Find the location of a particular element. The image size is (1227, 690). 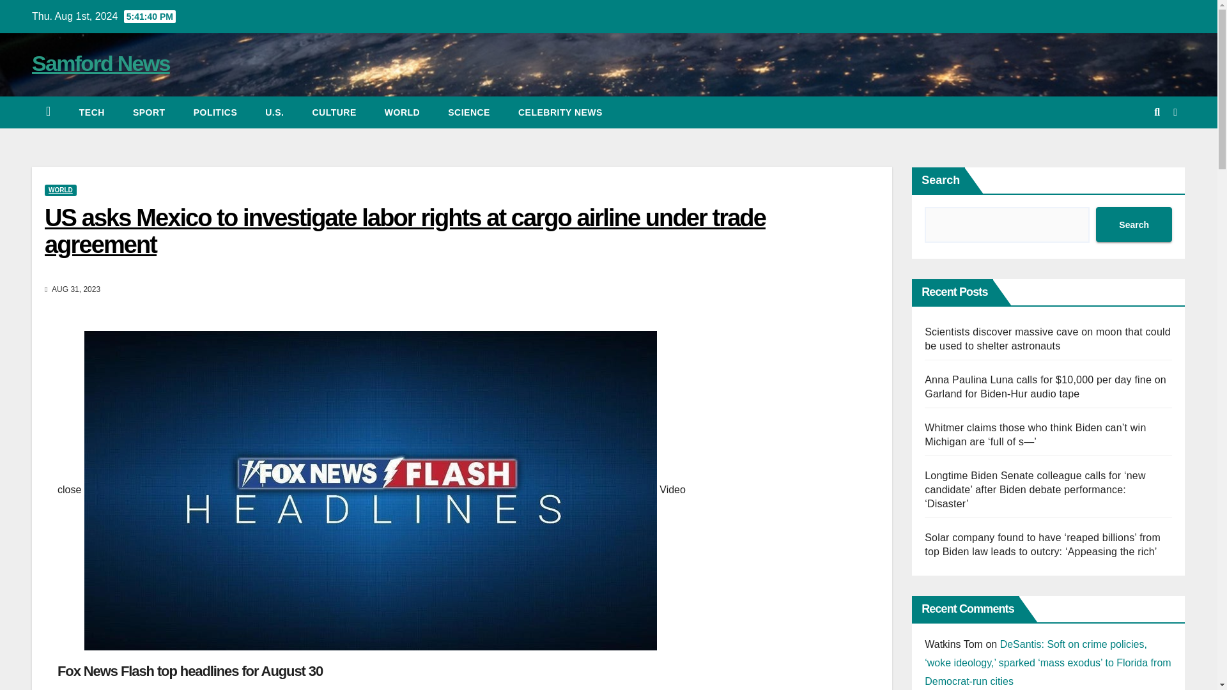

Sport is located at coordinates (149, 112).